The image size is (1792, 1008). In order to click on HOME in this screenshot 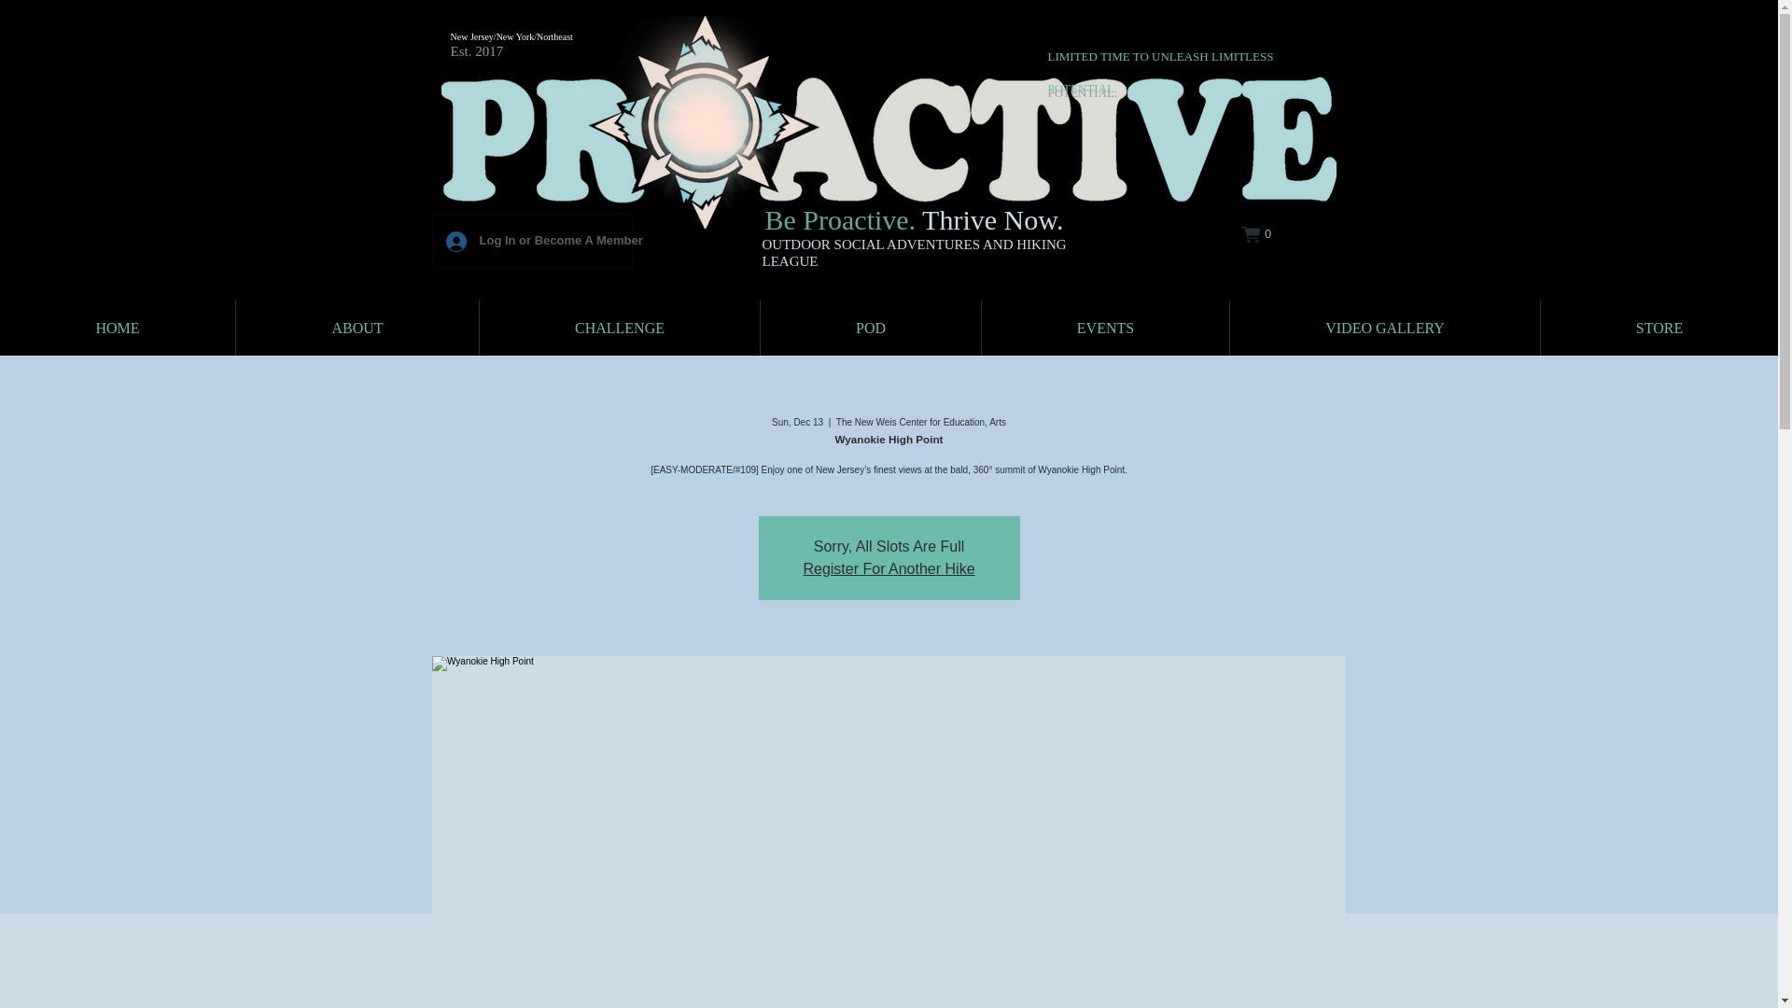, I will do `click(118, 328)`.